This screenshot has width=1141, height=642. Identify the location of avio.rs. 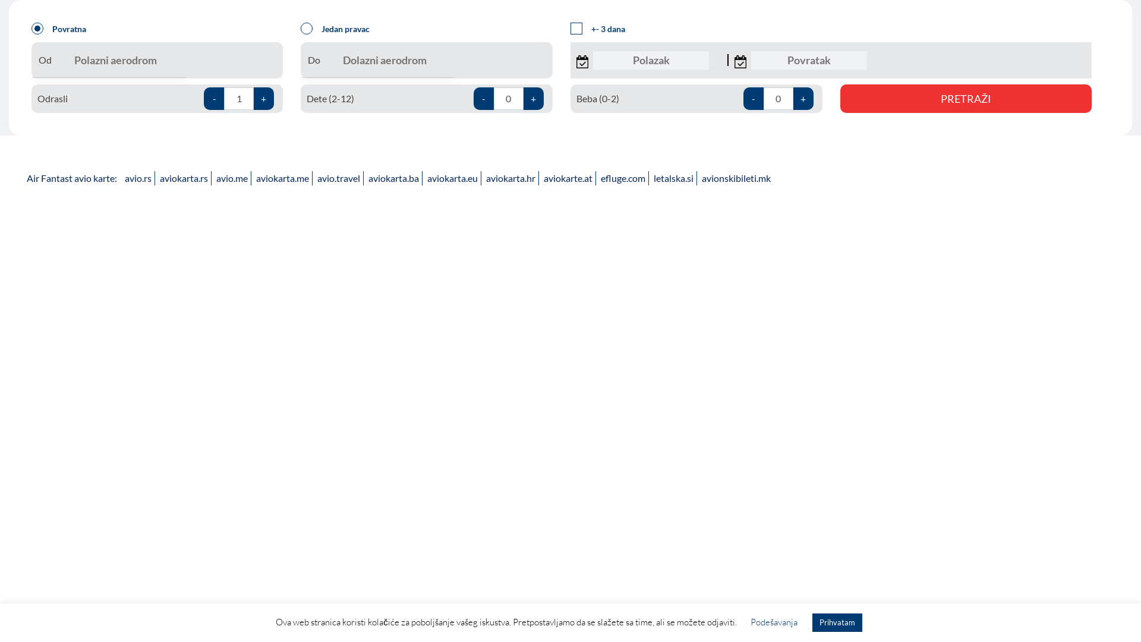
(138, 178).